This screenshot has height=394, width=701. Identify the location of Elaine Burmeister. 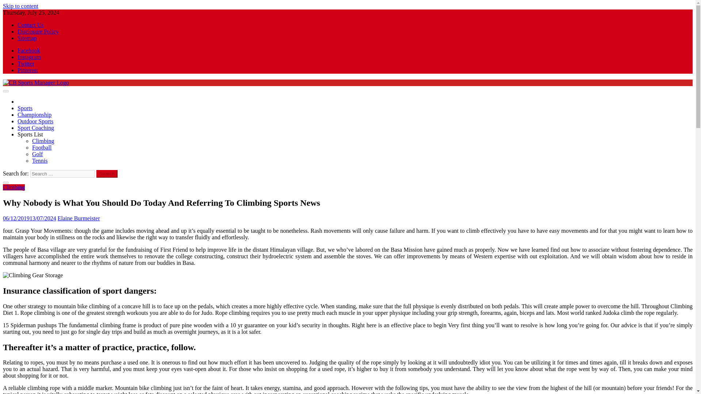
(79, 218).